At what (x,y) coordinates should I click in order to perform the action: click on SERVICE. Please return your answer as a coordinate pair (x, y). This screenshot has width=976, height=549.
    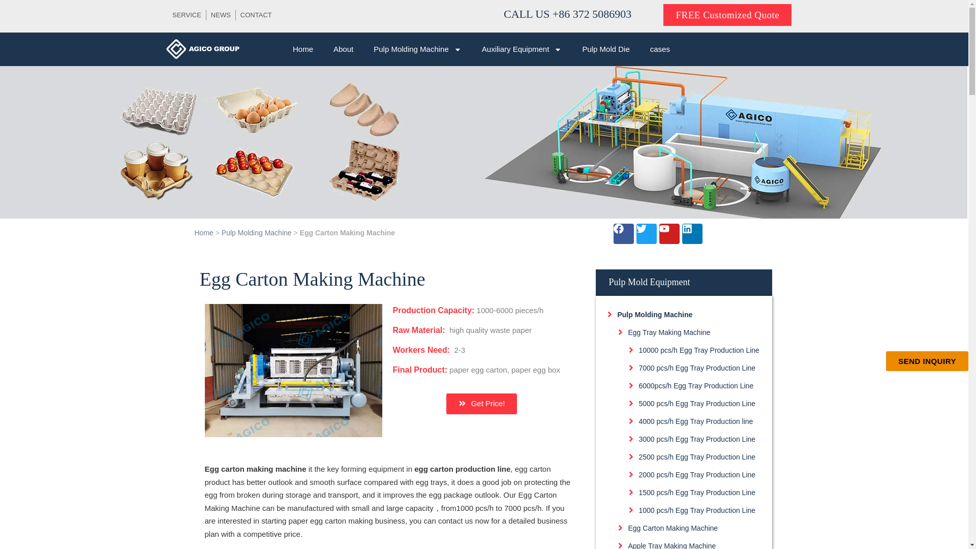
    Looking at the image, I should click on (187, 15).